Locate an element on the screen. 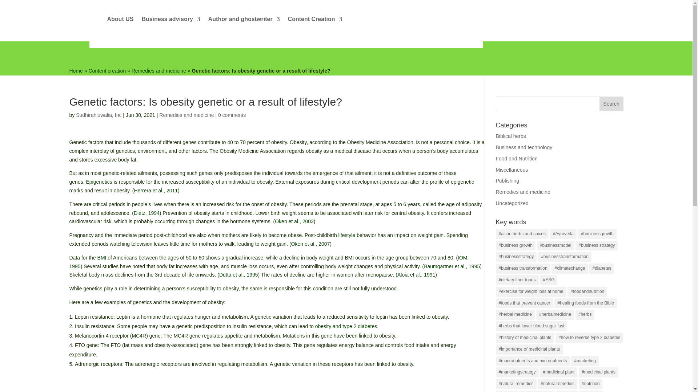 The width and height of the screenshot is (698, 392). Dutta et al., 1995 is located at coordinates (238, 274).